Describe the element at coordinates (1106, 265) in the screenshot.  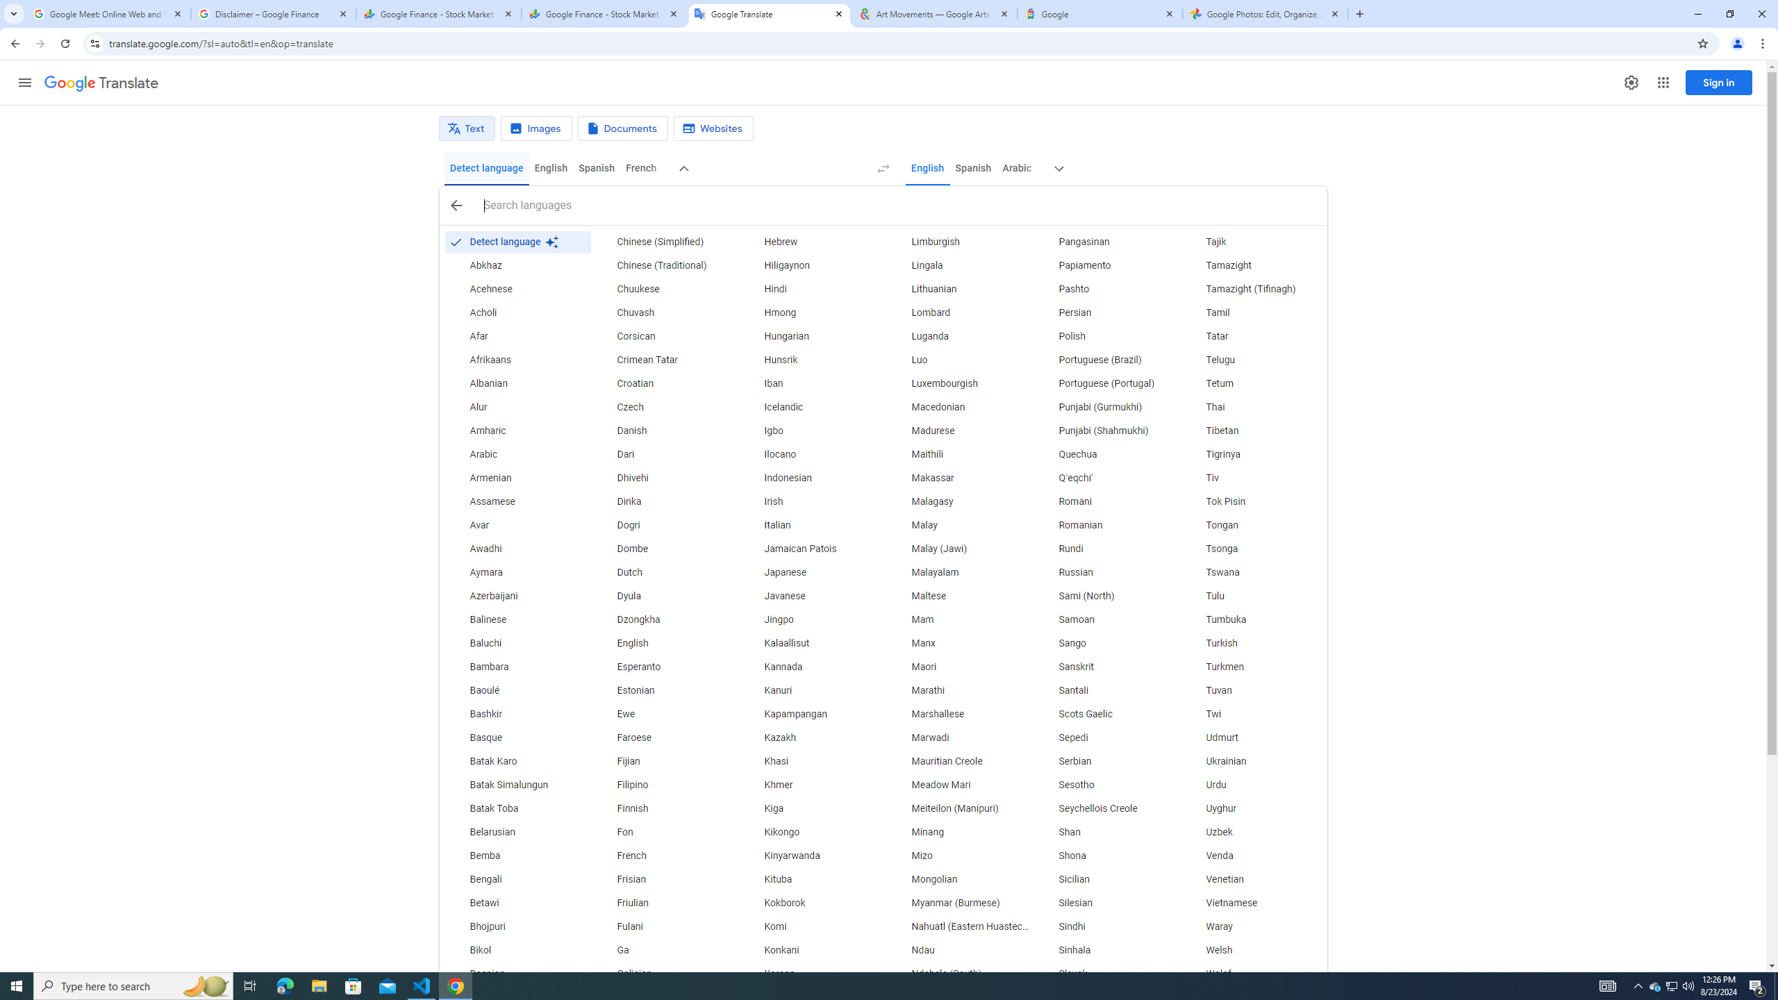
I see `Papiamento` at that location.